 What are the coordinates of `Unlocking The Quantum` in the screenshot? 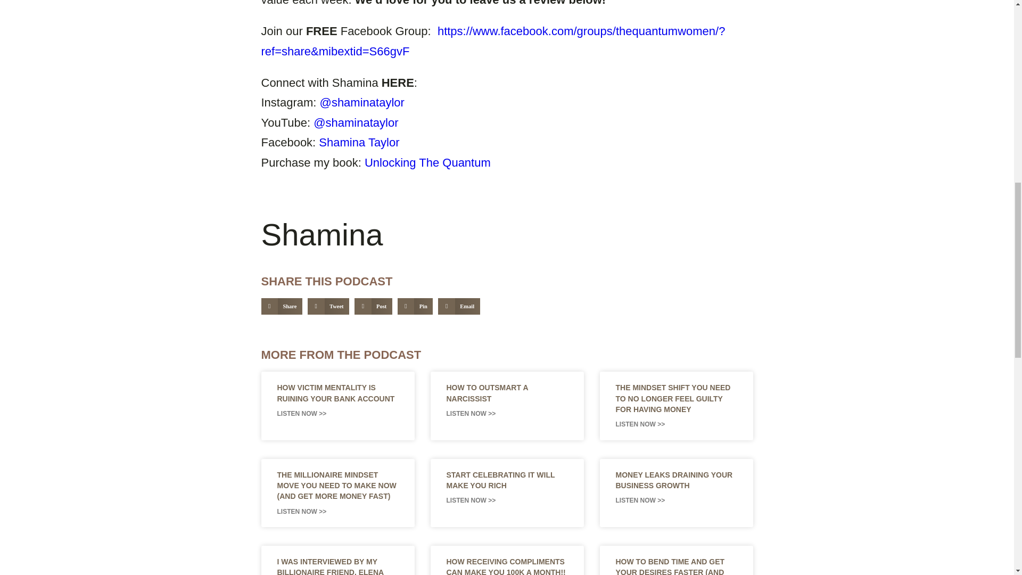 It's located at (427, 162).